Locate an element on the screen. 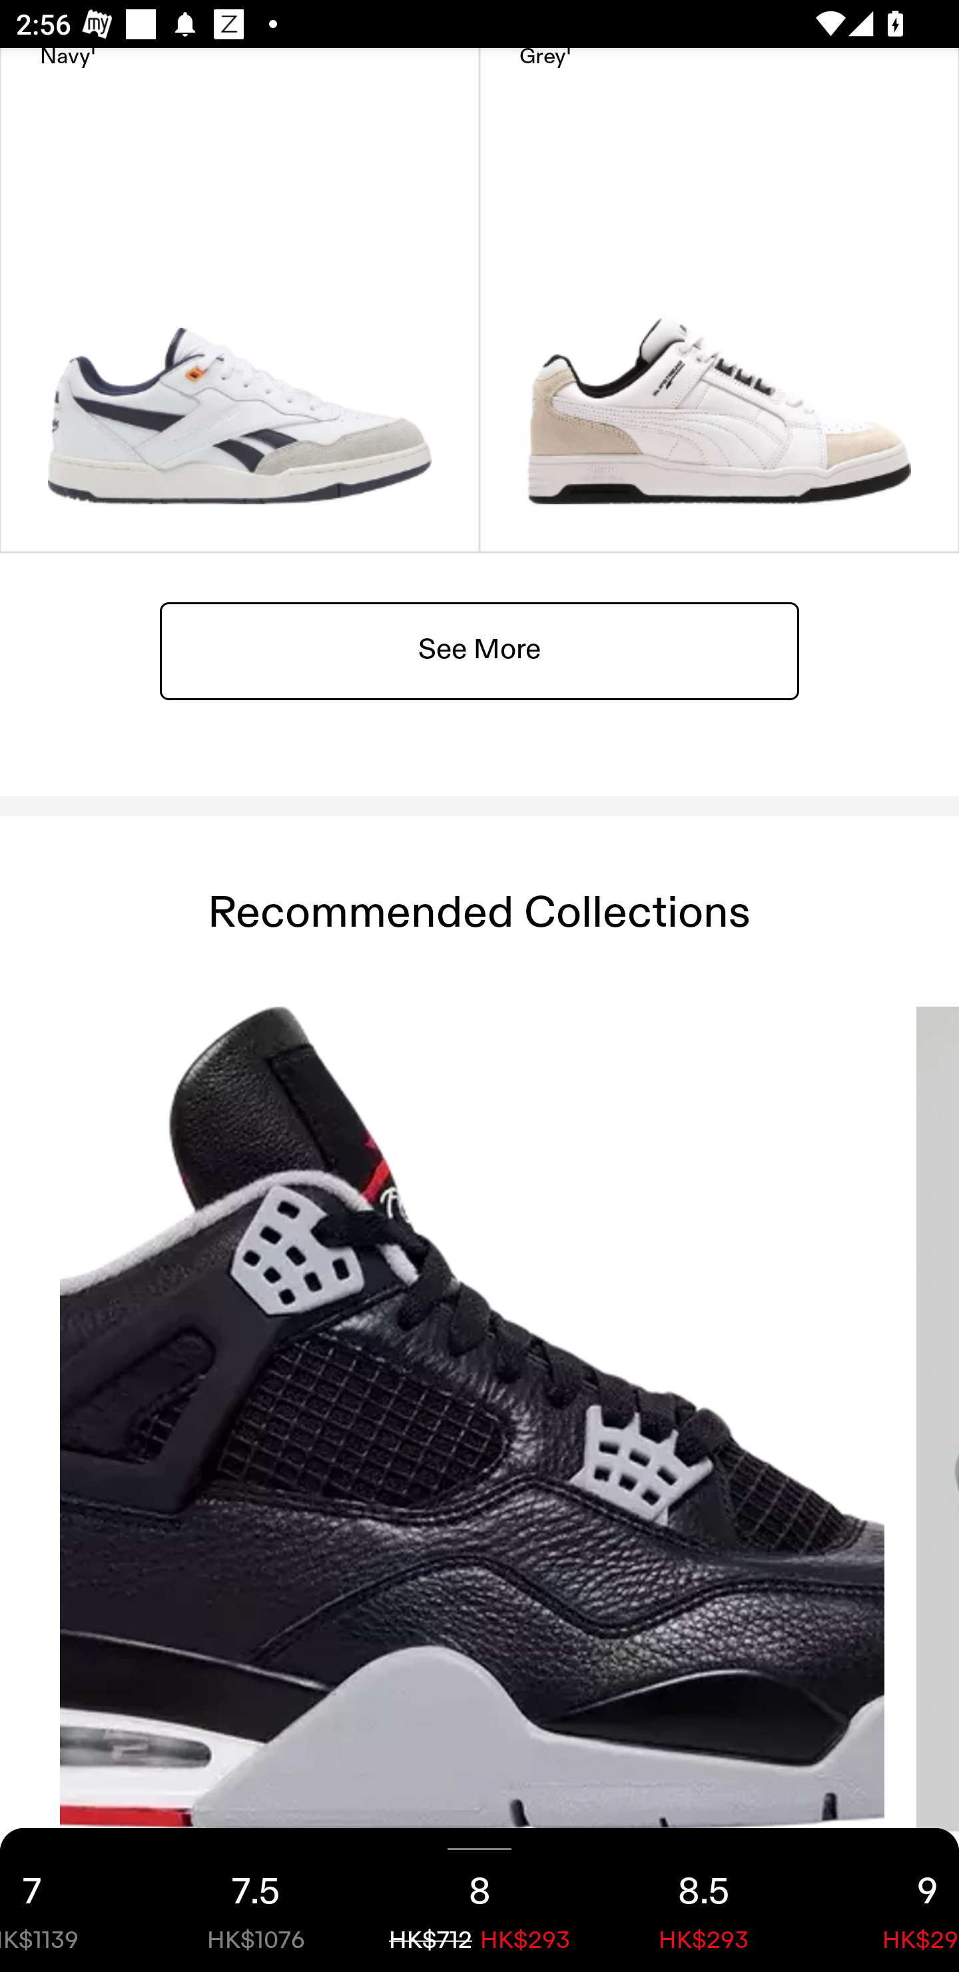 Image resolution: width=959 pixels, height=1972 pixels. BB4000 2 'My Name Is - Vector Navy' is located at coordinates (240, 300).